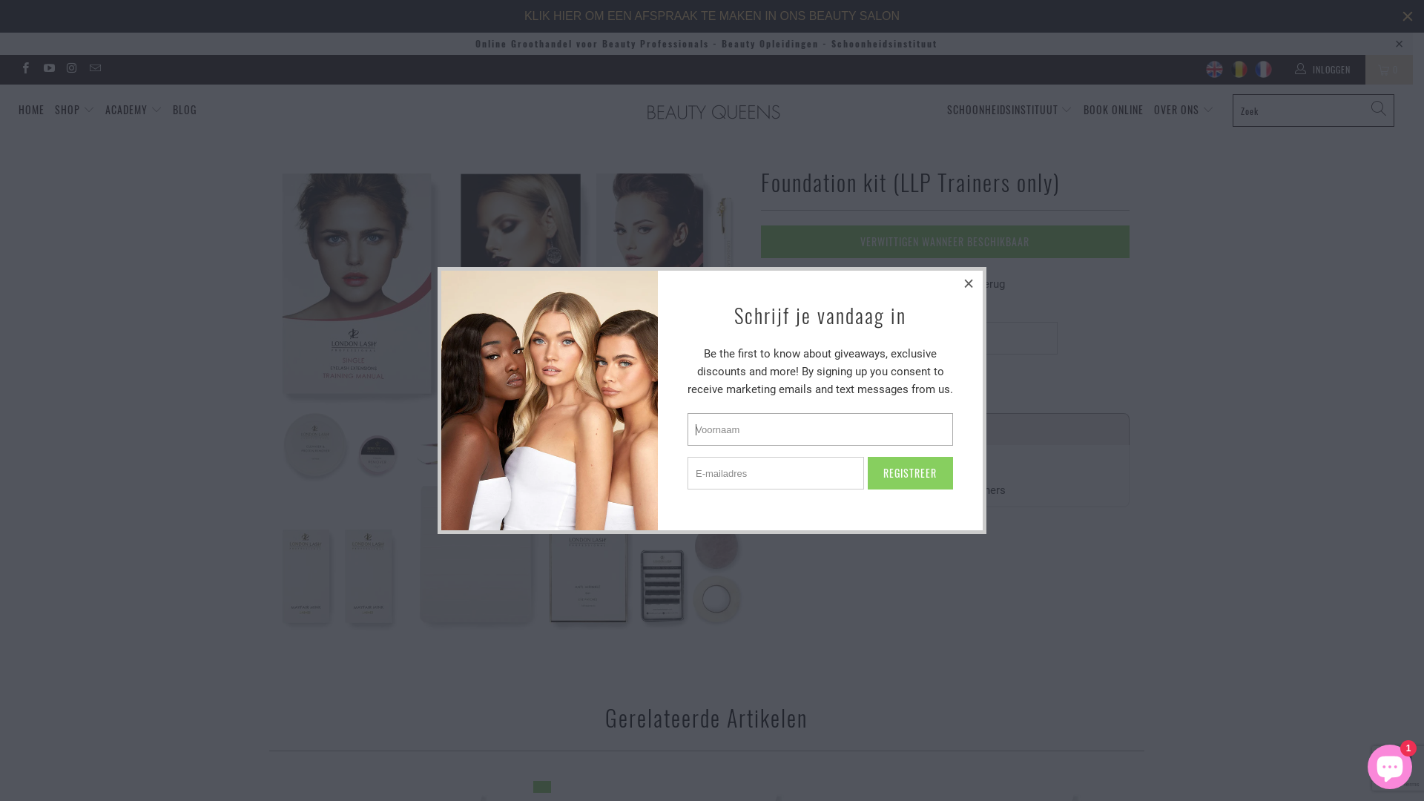  What do you see at coordinates (911, 473) in the screenshot?
I see `Registreer` at bounding box center [911, 473].